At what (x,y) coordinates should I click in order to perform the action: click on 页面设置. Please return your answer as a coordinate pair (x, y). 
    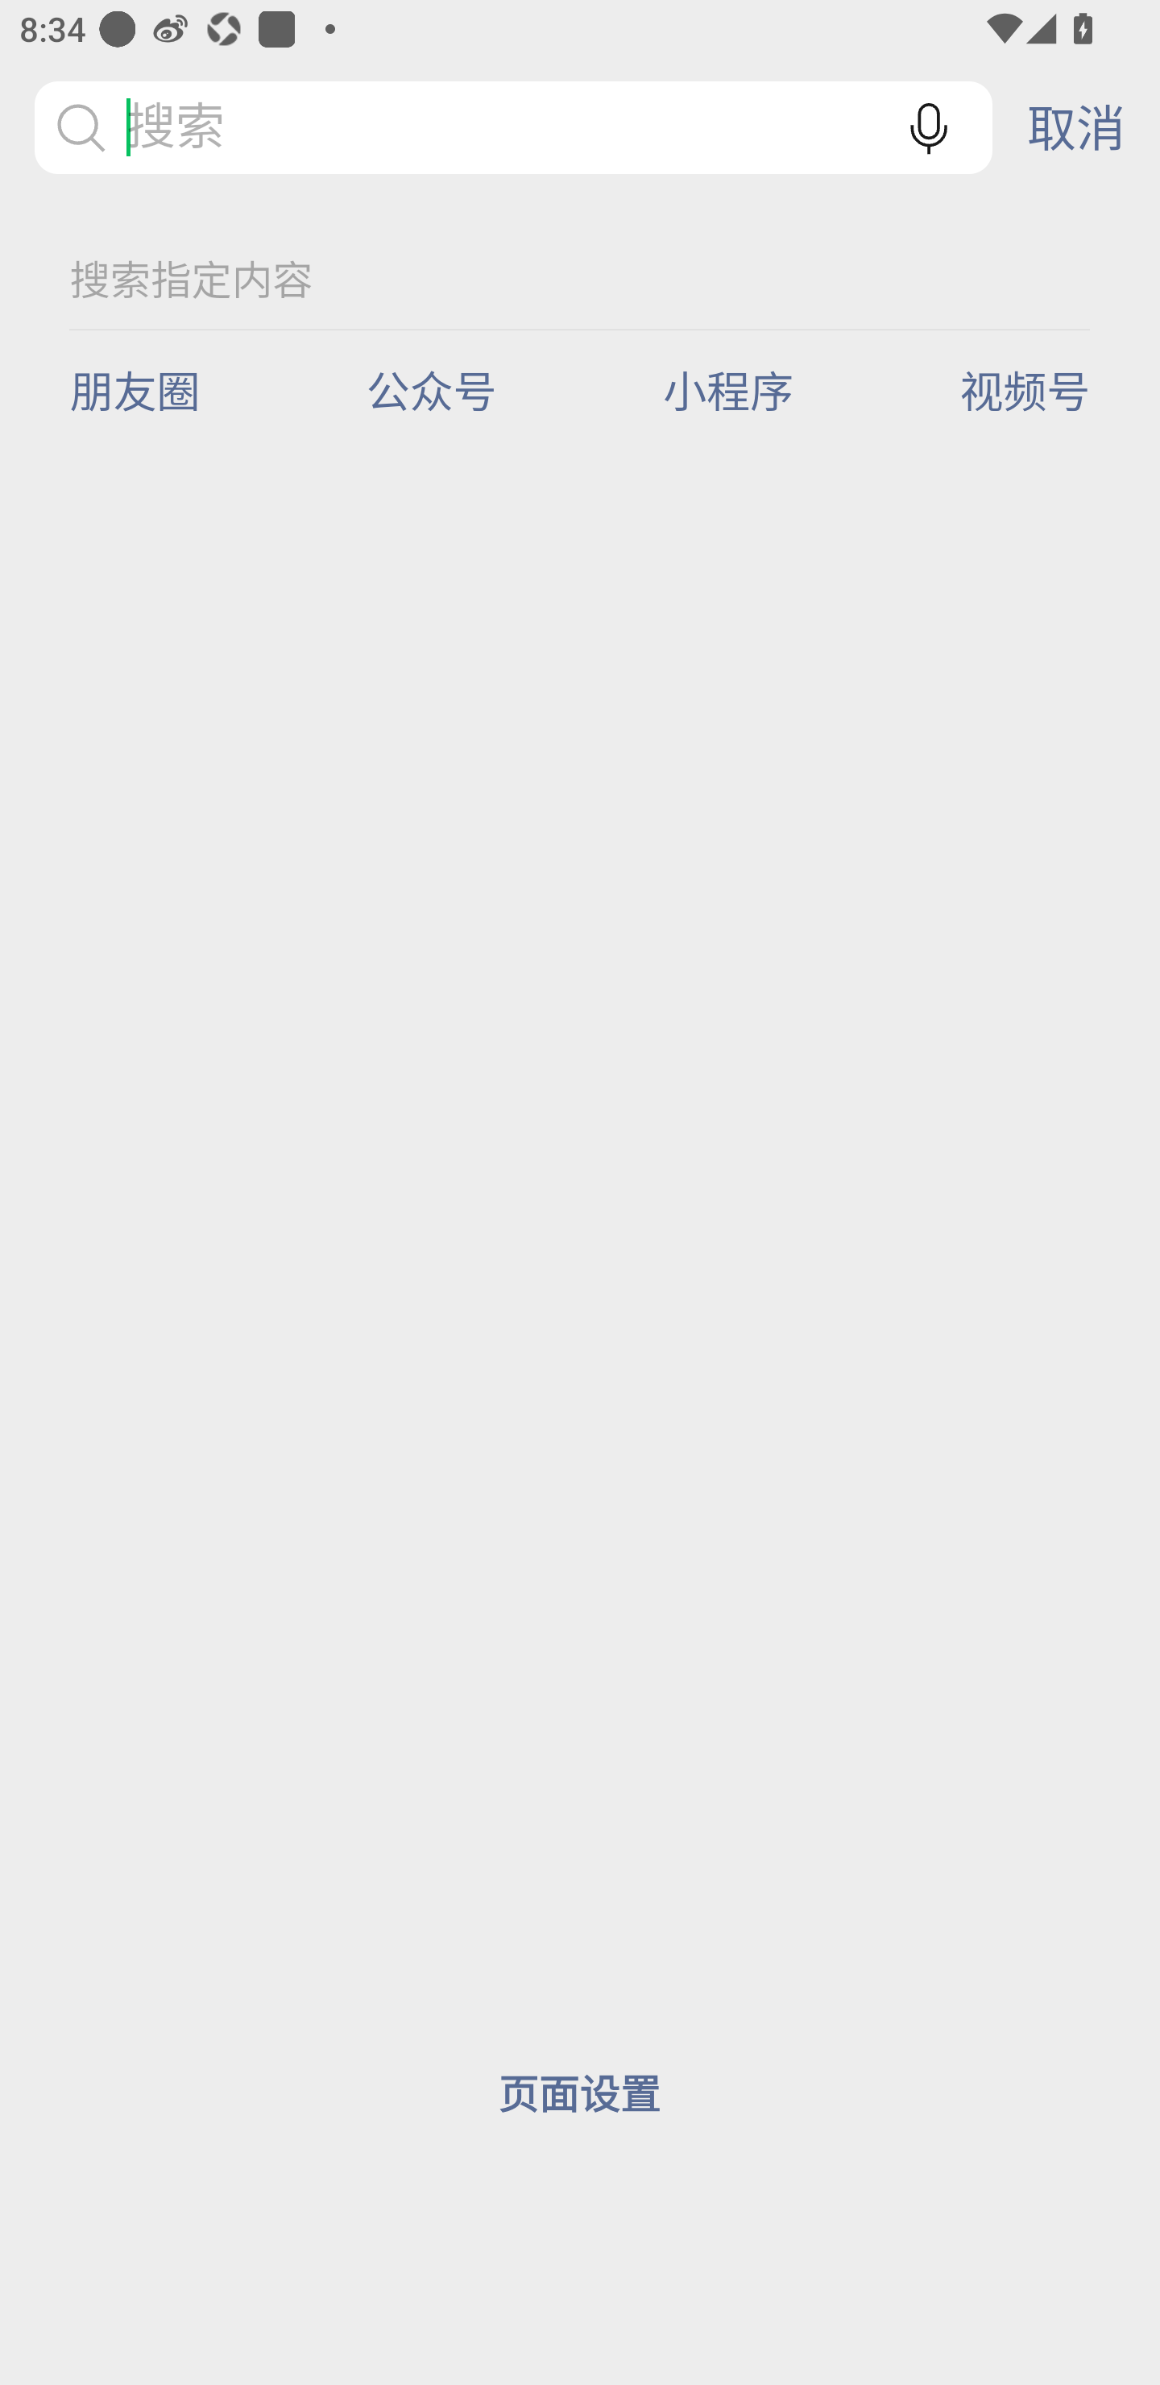
    Looking at the image, I should click on (578, 2093).